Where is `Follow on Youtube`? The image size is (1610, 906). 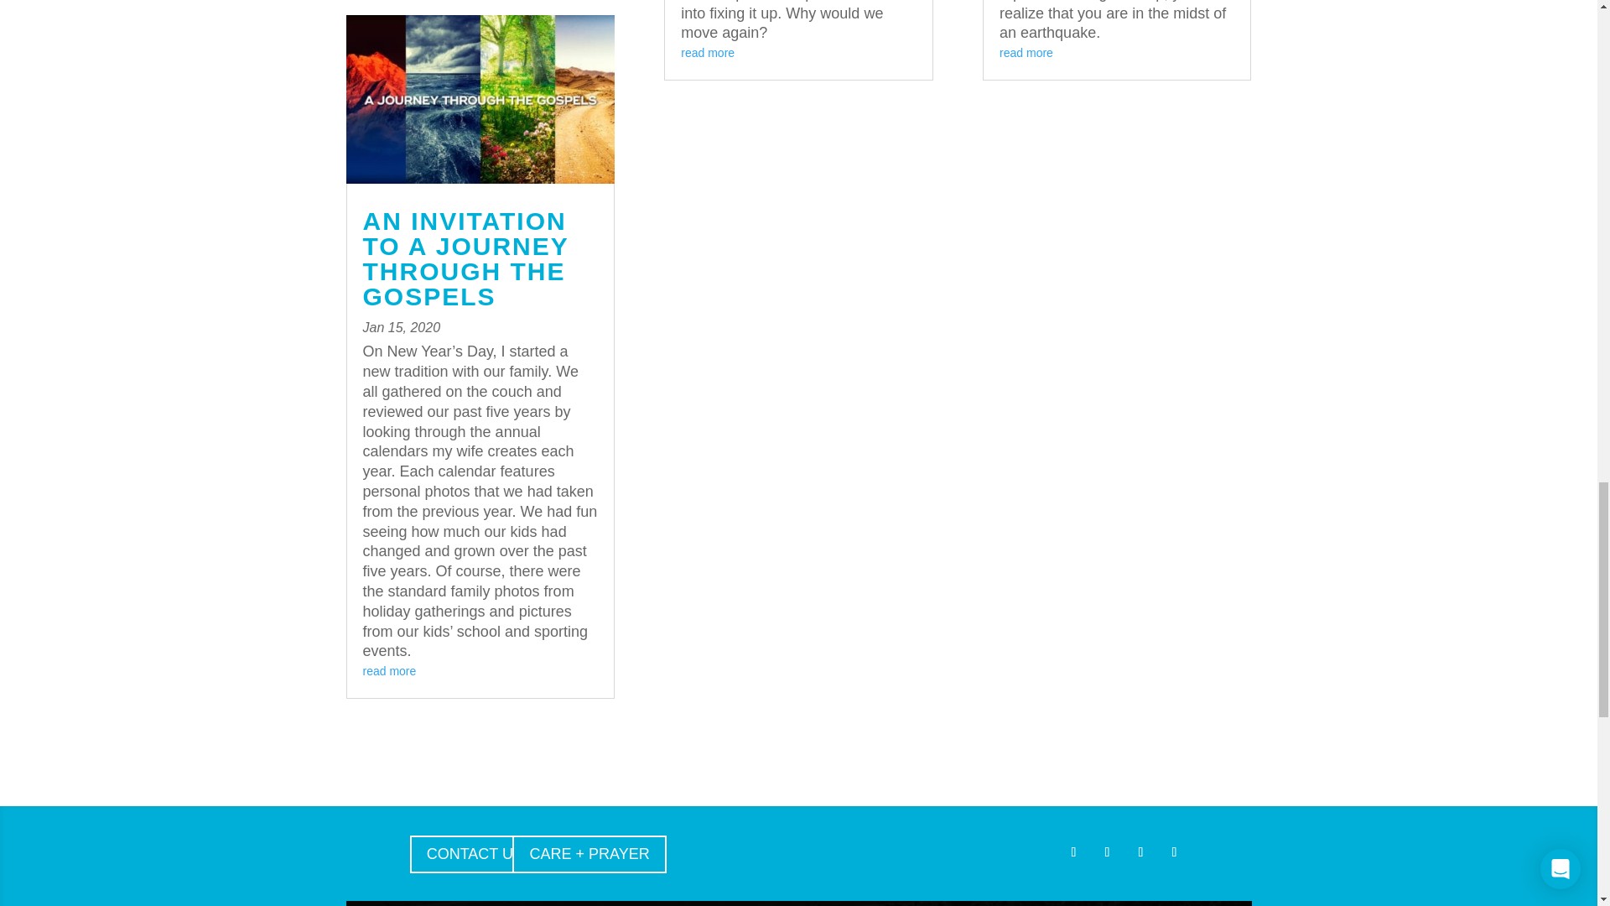 Follow on Youtube is located at coordinates (1174, 852).